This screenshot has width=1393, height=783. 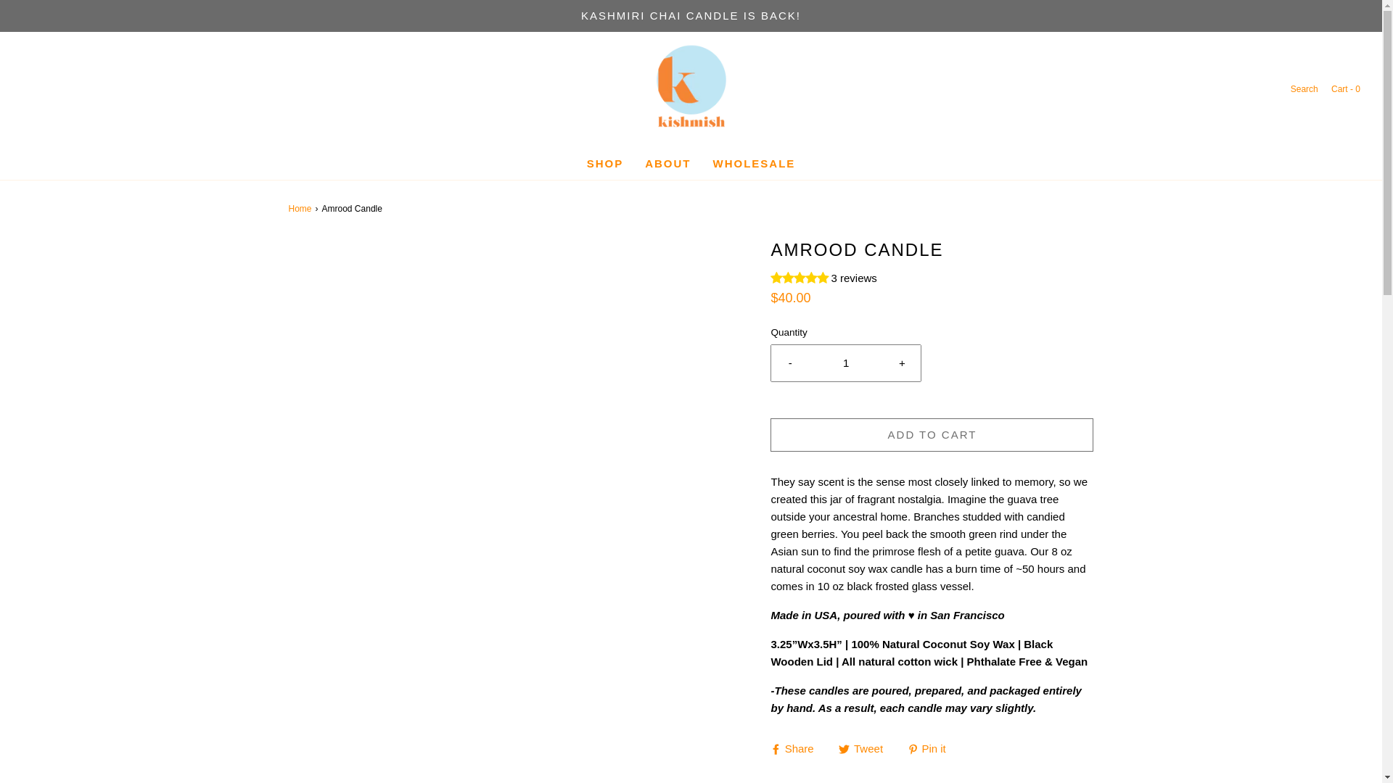 What do you see at coordinates (846, 362) in the screenshot?
I see `1` at bounding box center [846, 362].